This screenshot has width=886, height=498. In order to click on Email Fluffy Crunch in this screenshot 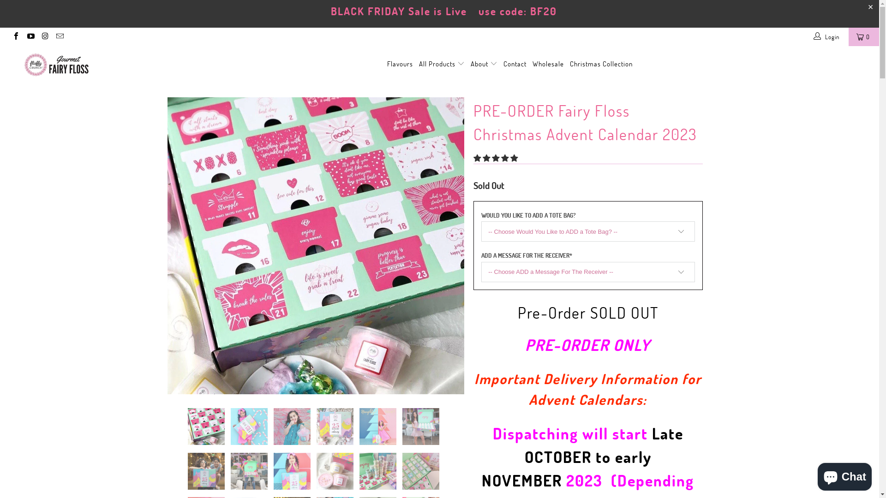, I will do `click(59, 37)`.